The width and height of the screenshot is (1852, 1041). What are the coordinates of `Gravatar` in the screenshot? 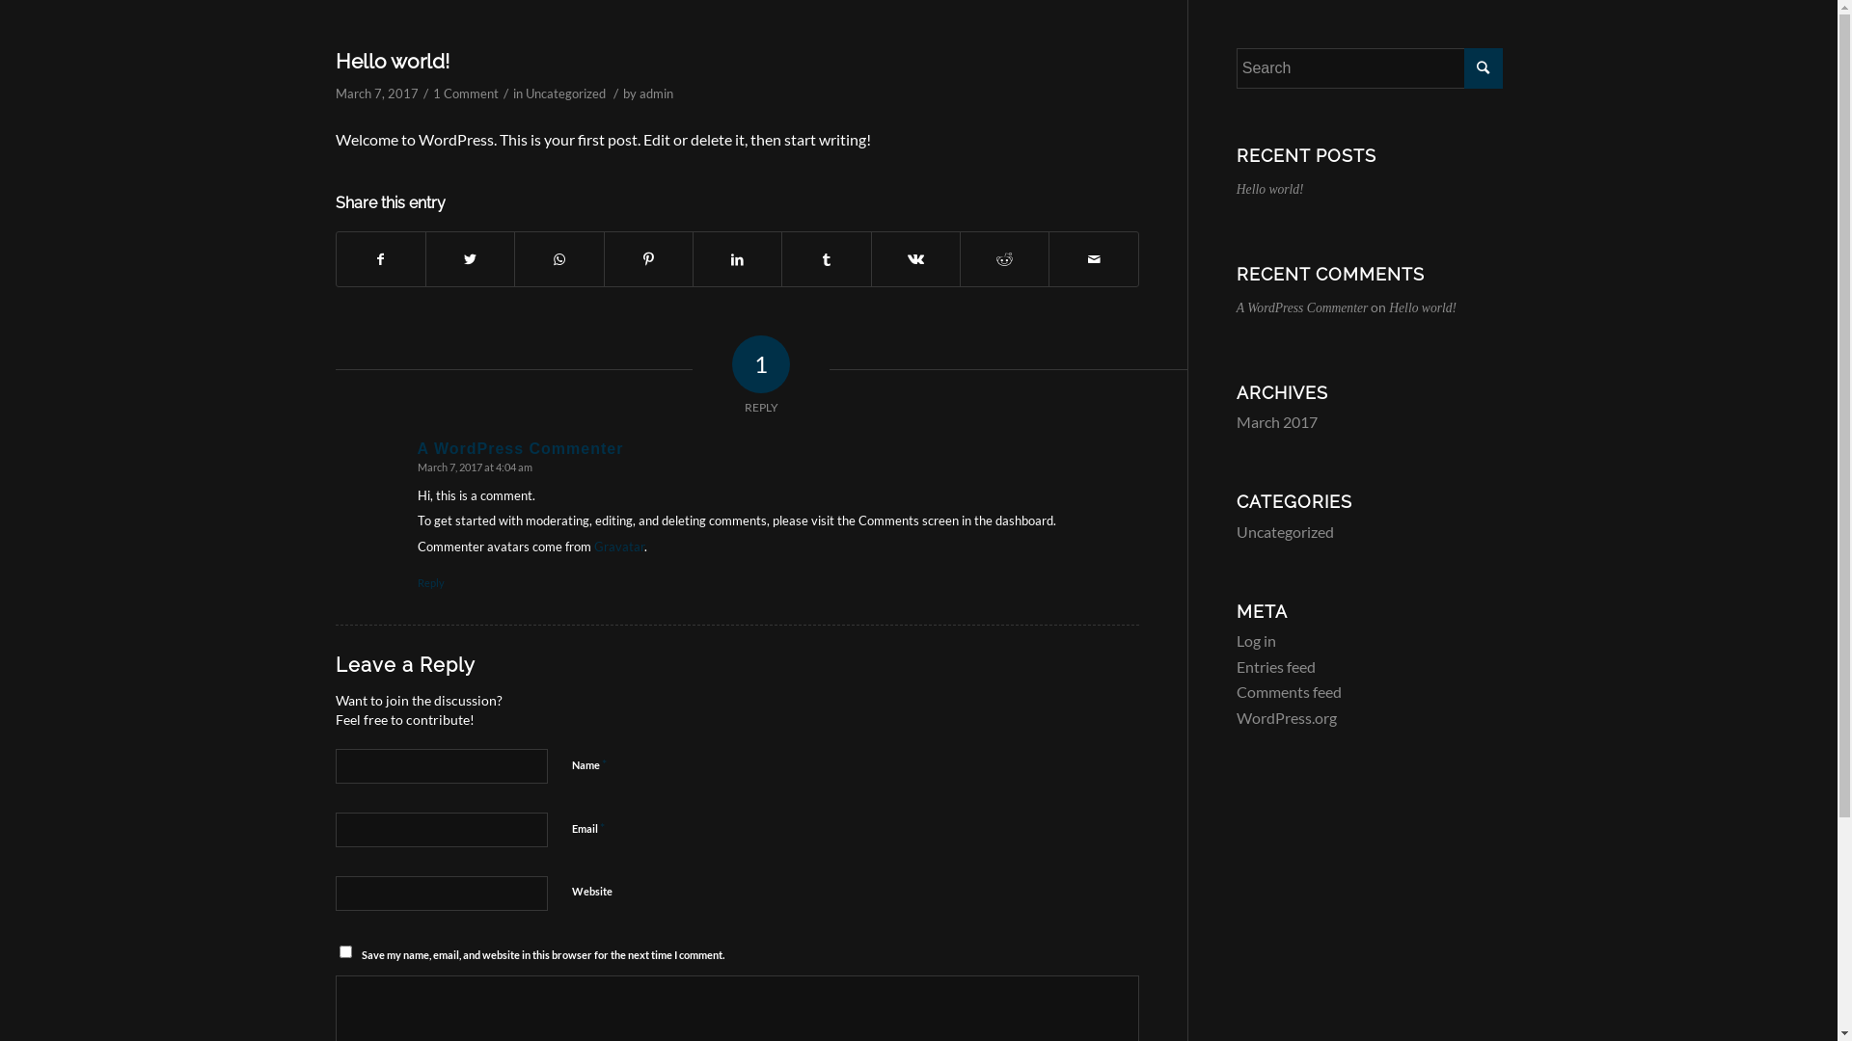 It's located at (619, 547).